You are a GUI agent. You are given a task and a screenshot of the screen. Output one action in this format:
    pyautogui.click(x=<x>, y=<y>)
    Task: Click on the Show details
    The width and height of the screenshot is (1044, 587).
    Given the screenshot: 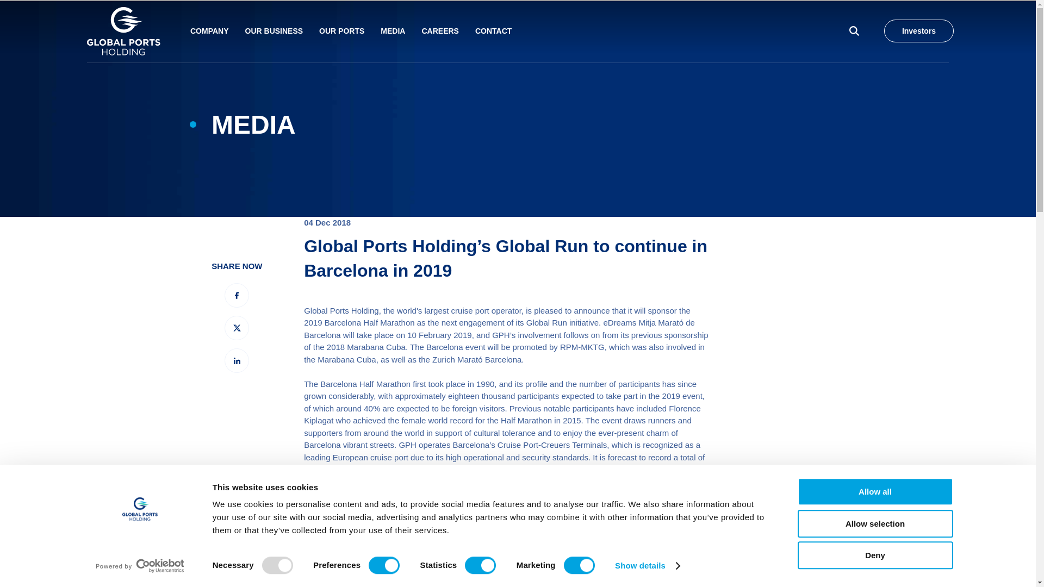 What is the action you would take?
    pyautogui.click(x=647, y=566)
    